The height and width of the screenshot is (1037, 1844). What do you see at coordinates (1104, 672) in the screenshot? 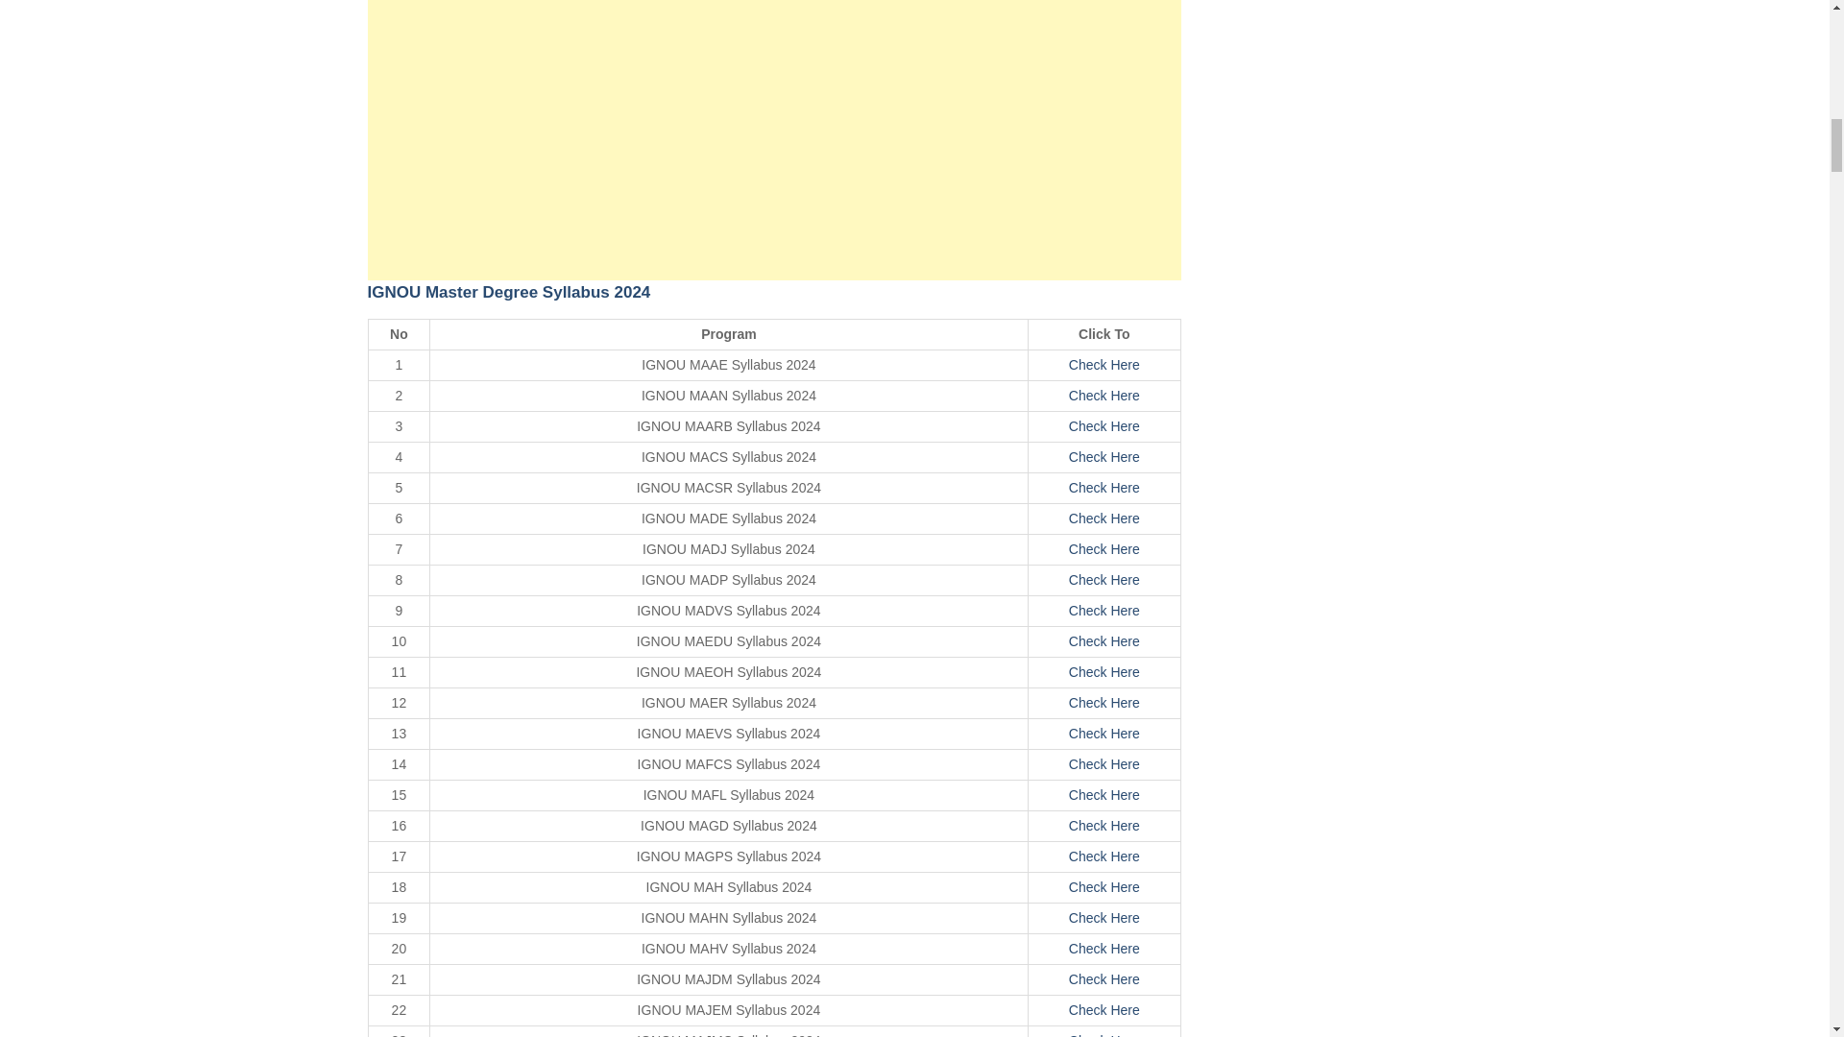
I see `Check Here` at bounding box center [1104, 672].